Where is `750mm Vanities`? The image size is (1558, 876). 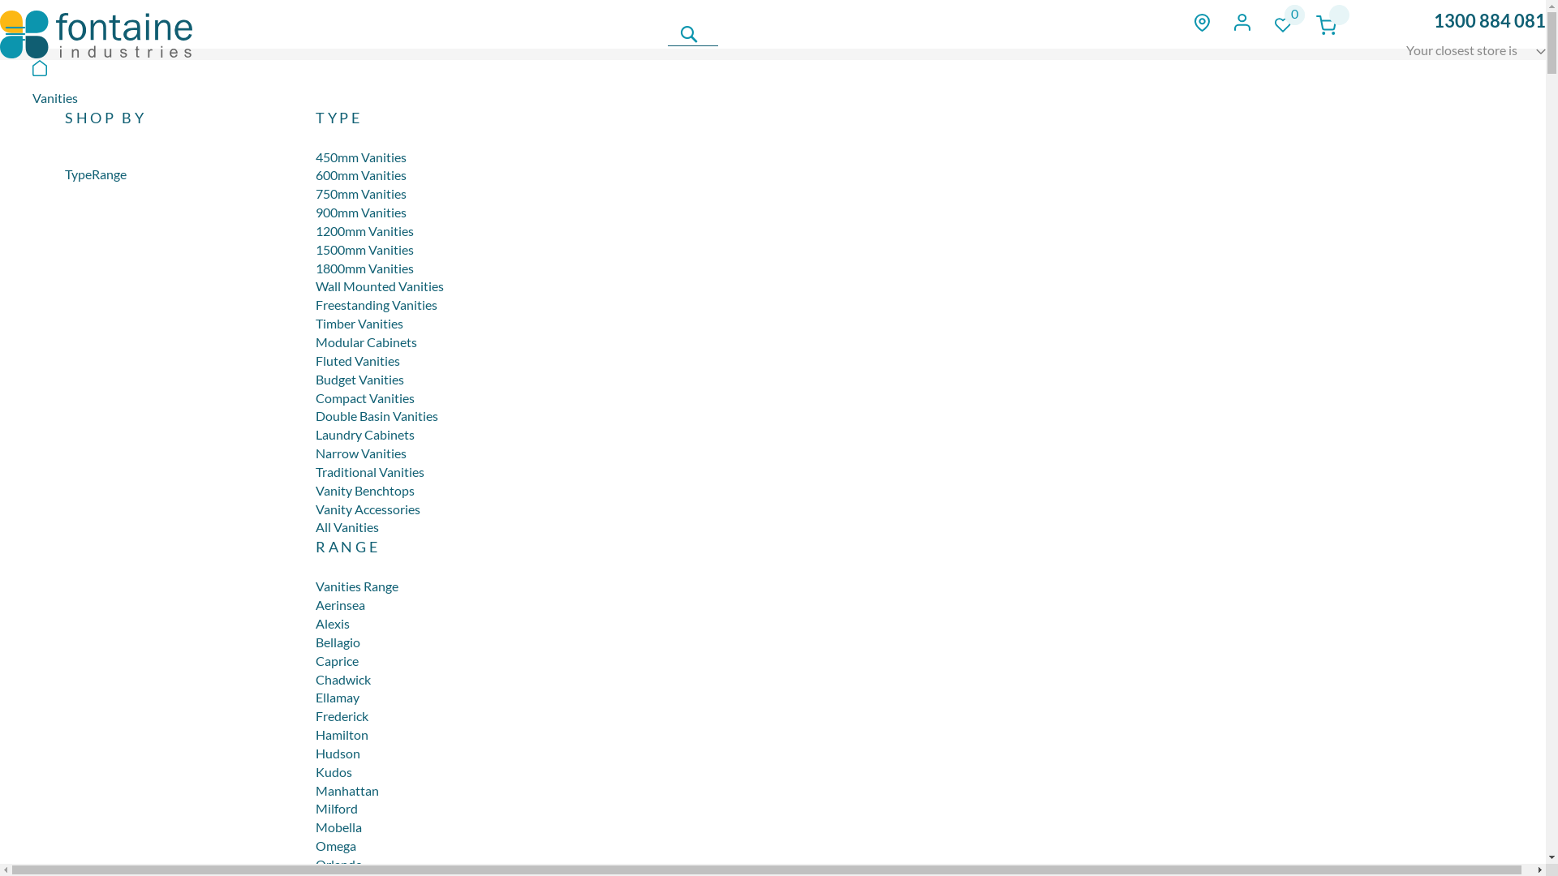 750mm Vanities is located at coordinates (361, 193).